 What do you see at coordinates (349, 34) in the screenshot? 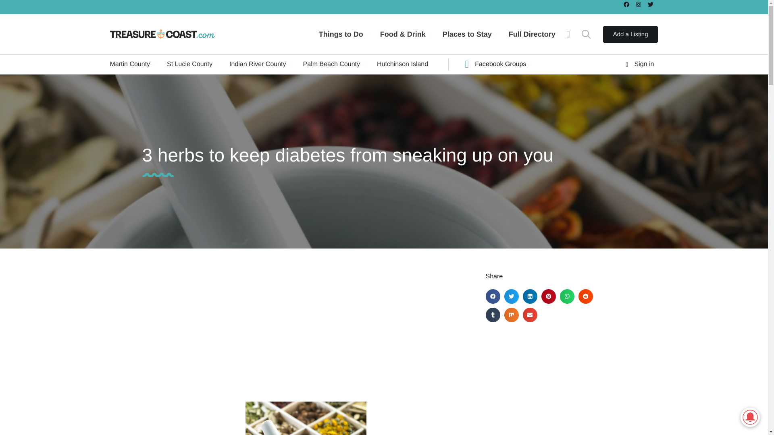
I see `Things to Do` at bounding box center [349, 34].